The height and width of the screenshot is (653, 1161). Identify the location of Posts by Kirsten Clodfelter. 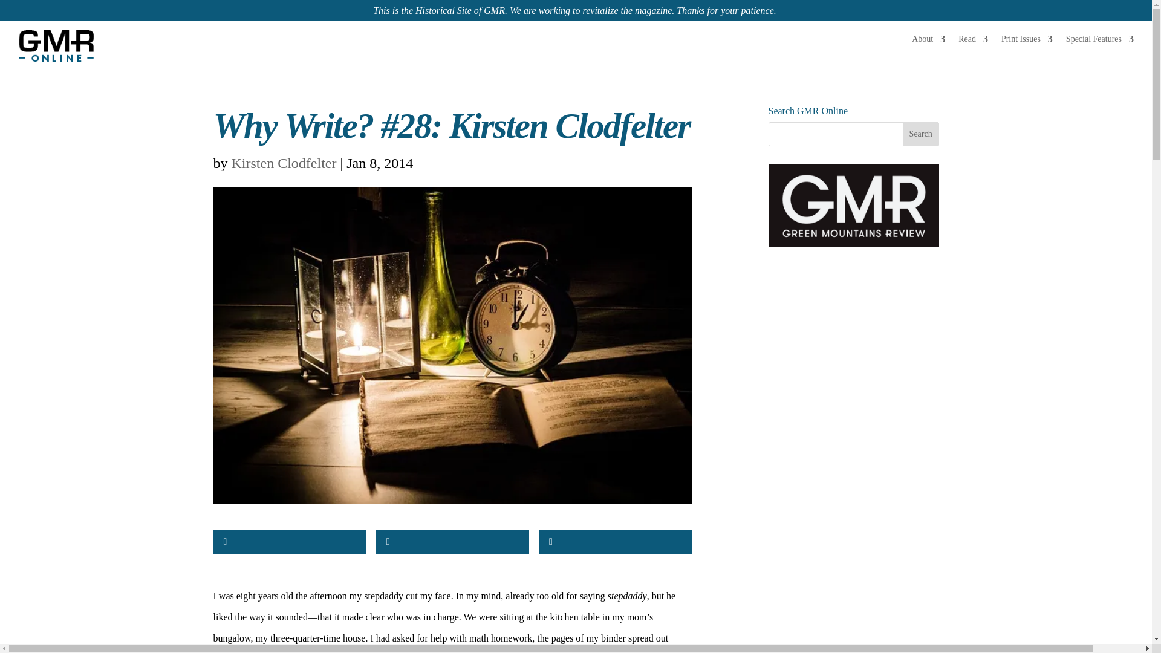
(284, 163).